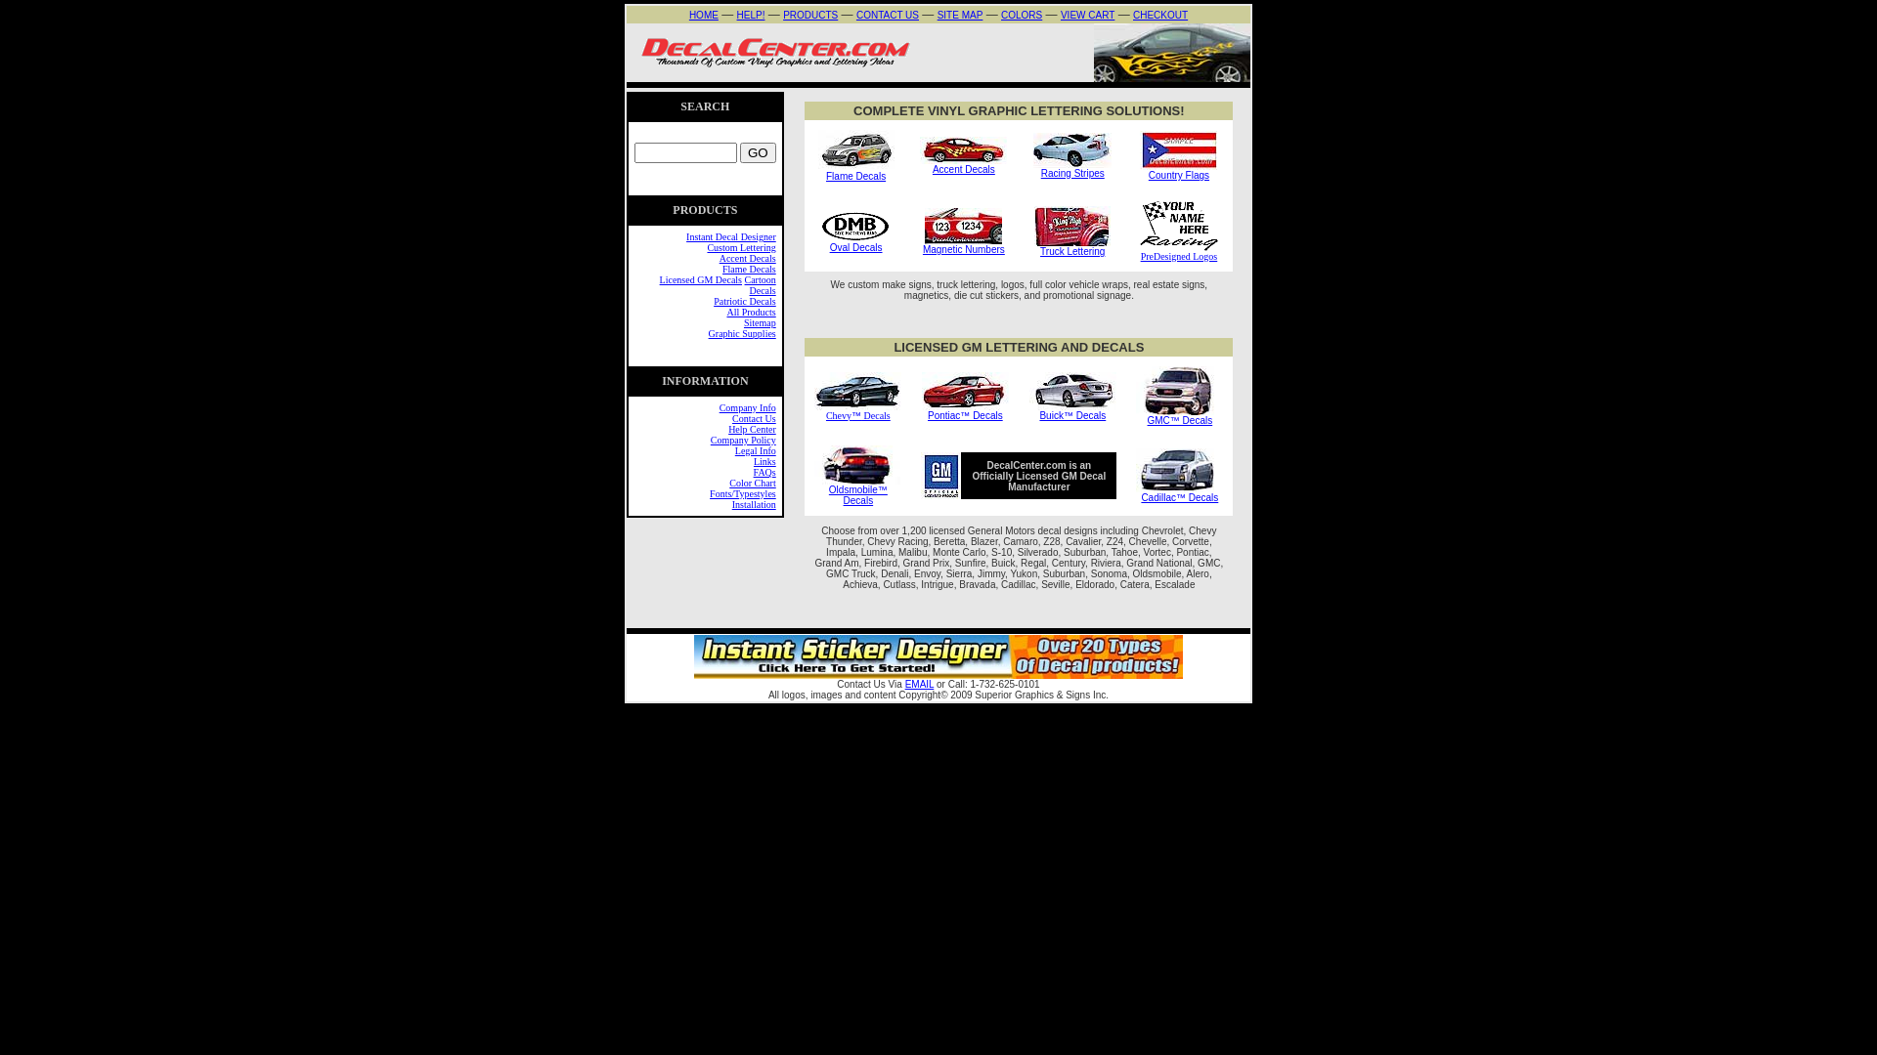 This screenshot has height=1055, width=1877. I want to click on Accent Decals, so click(964, 170).